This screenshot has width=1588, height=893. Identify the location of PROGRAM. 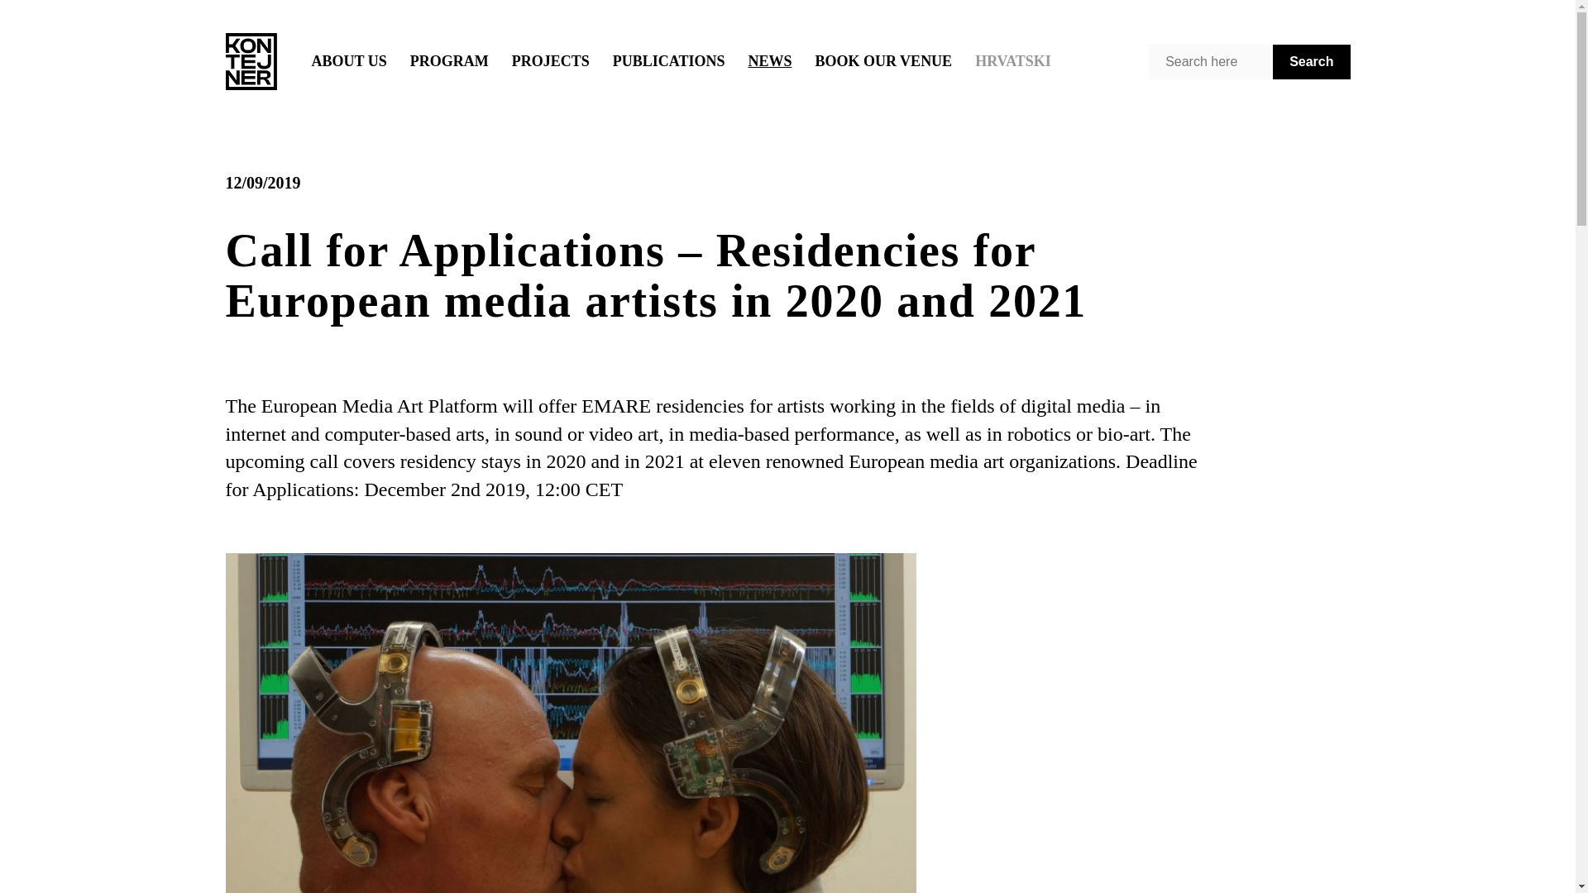
(448, 61).